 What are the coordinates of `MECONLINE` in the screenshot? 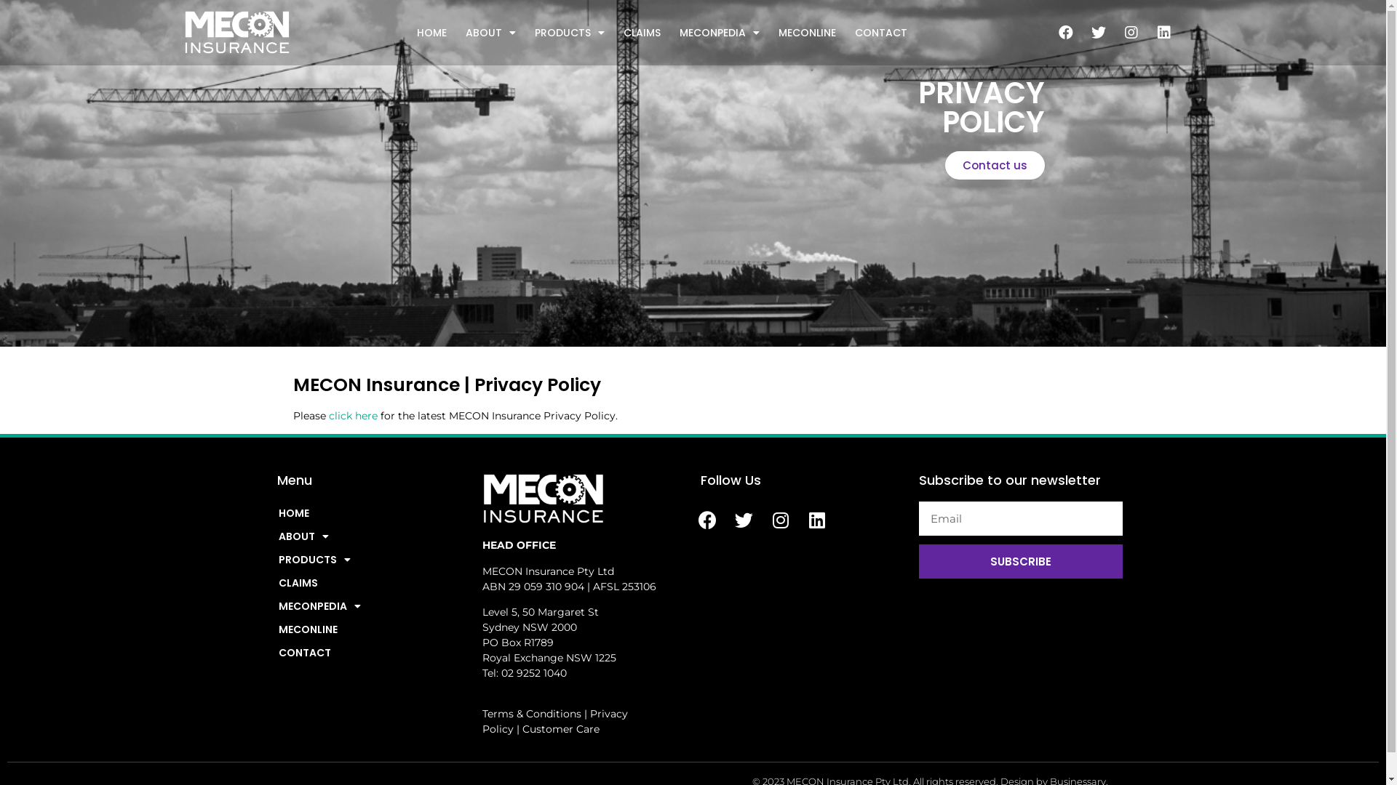 It's located at (365, 629).